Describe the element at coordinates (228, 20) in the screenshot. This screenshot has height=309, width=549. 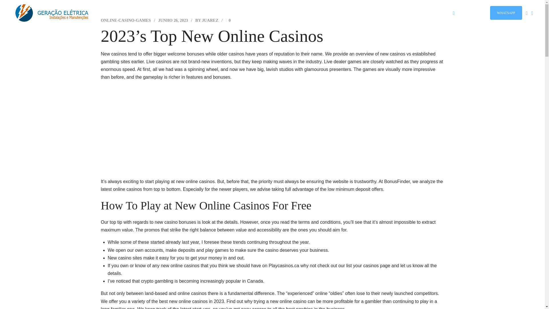
I see `0` at that location.